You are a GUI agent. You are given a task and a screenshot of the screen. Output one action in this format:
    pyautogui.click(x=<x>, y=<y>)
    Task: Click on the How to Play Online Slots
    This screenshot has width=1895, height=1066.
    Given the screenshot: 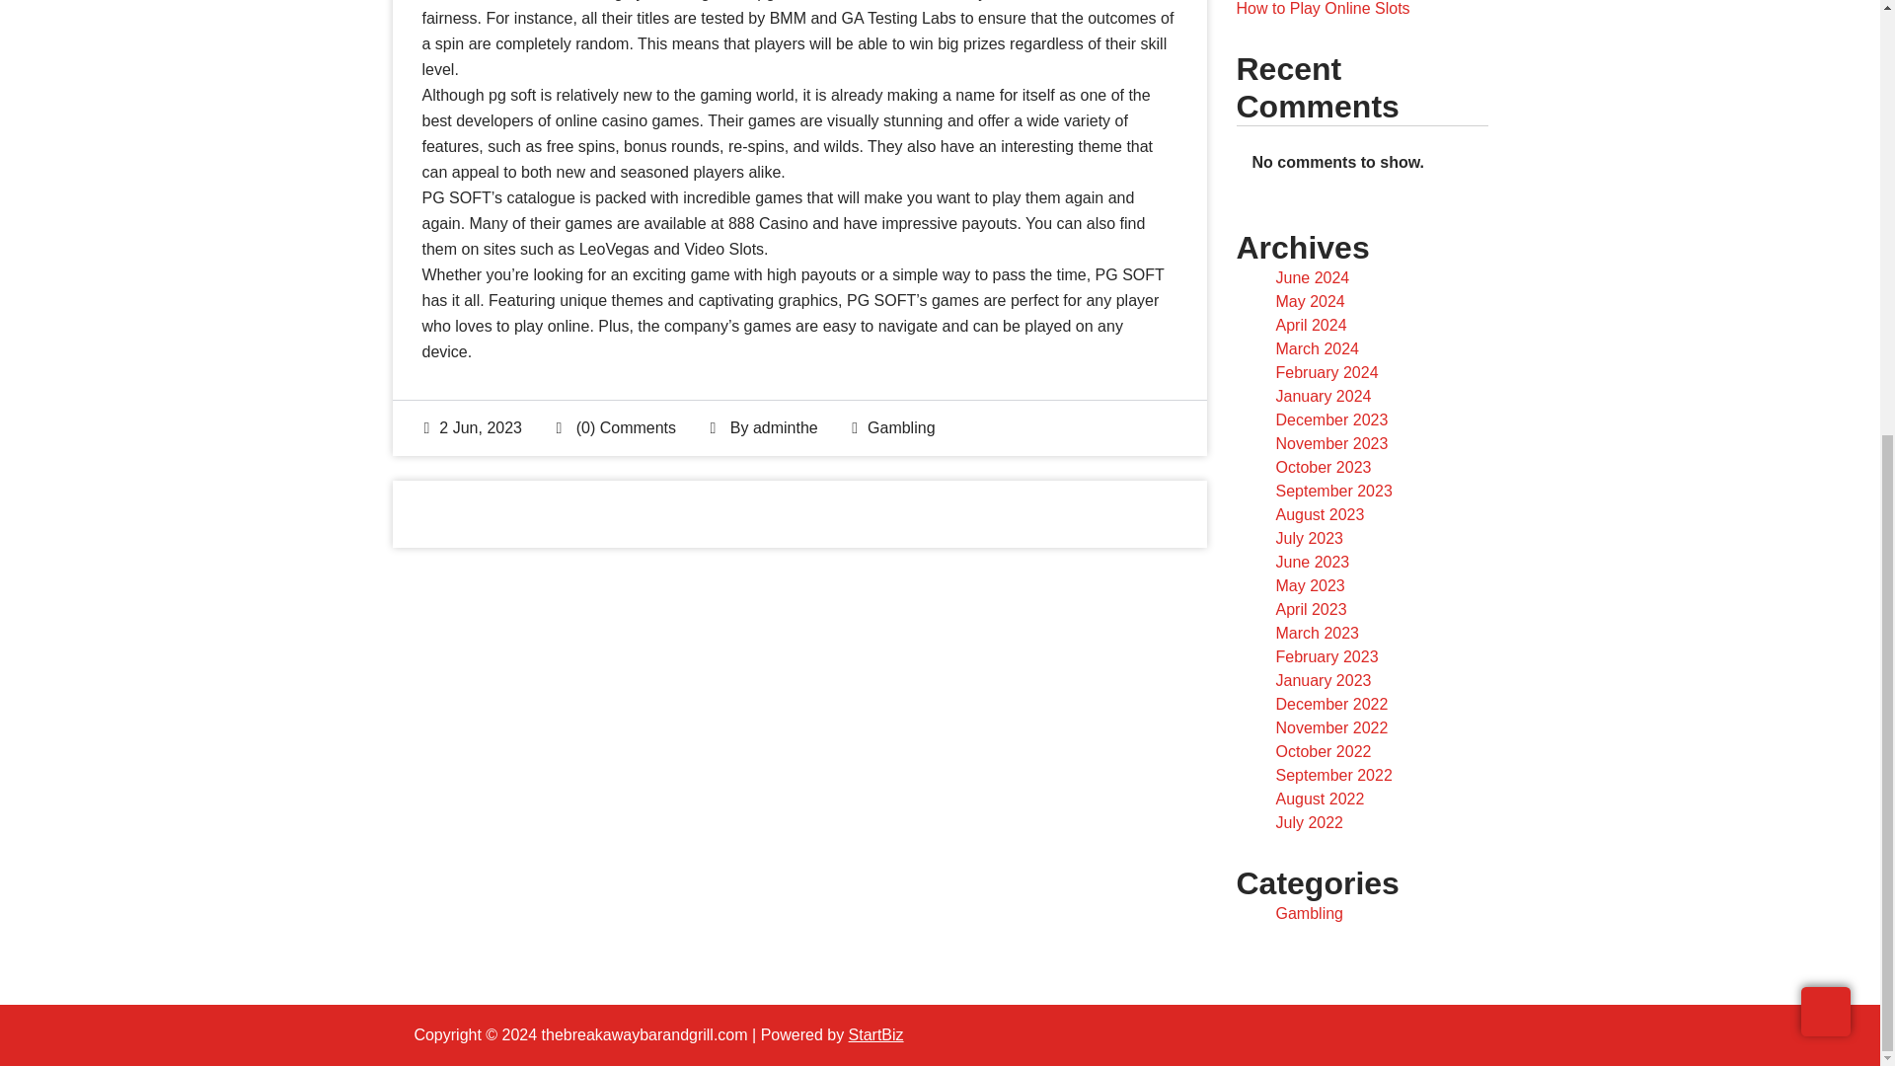 What is the action you would take?
    pyautogui.click(x=1323, y=8)
    